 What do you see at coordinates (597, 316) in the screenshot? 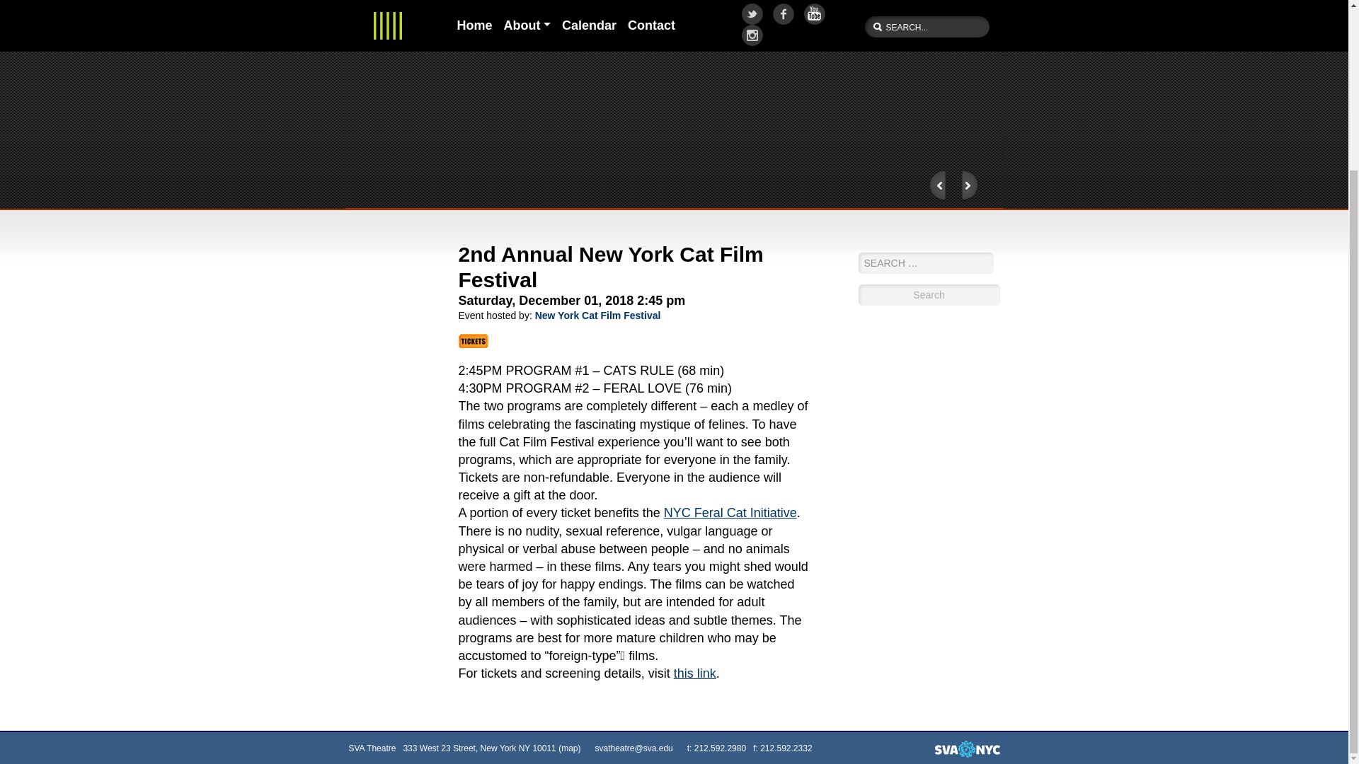
I see `New York Cat Film Festival` at bounding box center [597, 316].